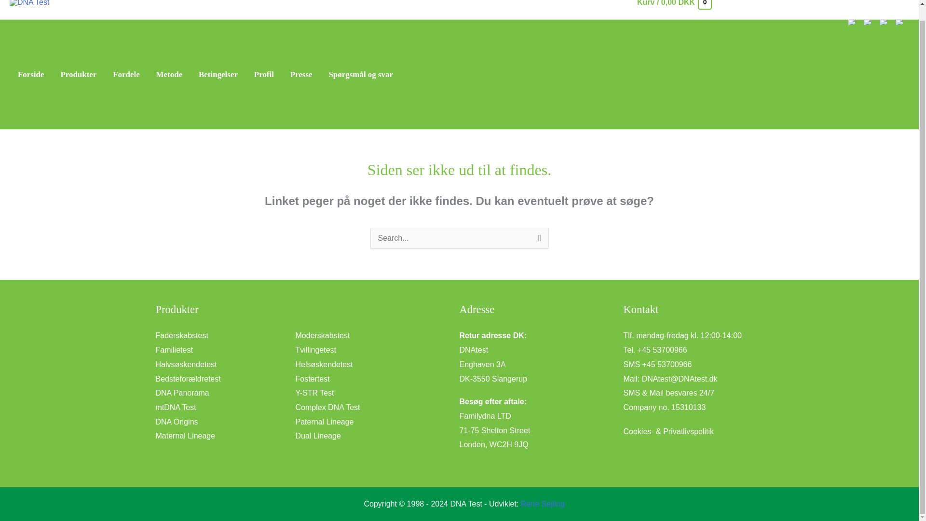 The image size is (926, 521). I want to click on Faderskabstest, so click(181, 335).